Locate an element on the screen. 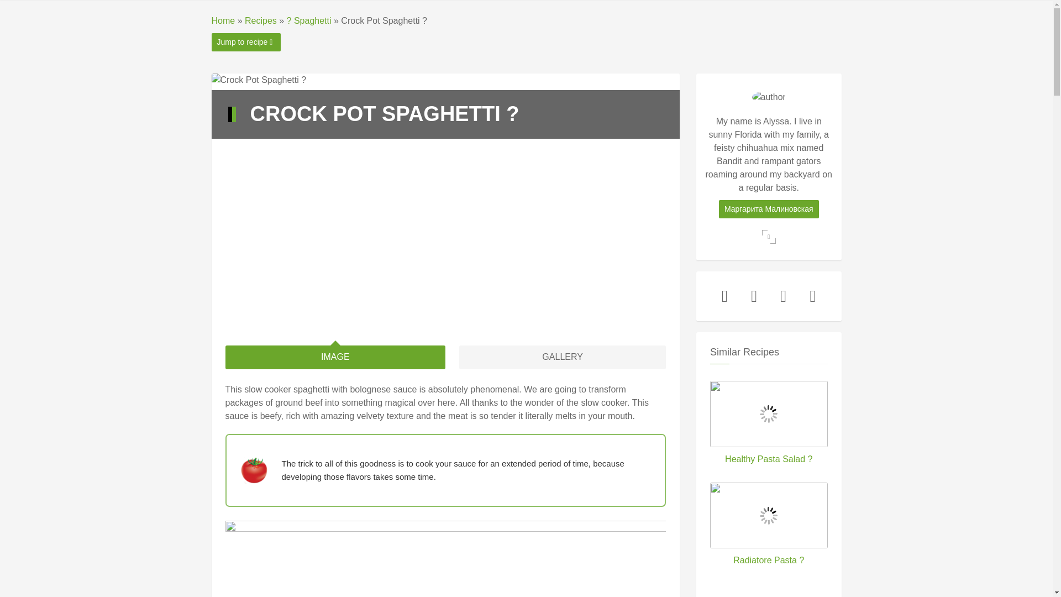 The height and width of the screenshot is (597, 1061). Home is located at coordinates (223, 21).